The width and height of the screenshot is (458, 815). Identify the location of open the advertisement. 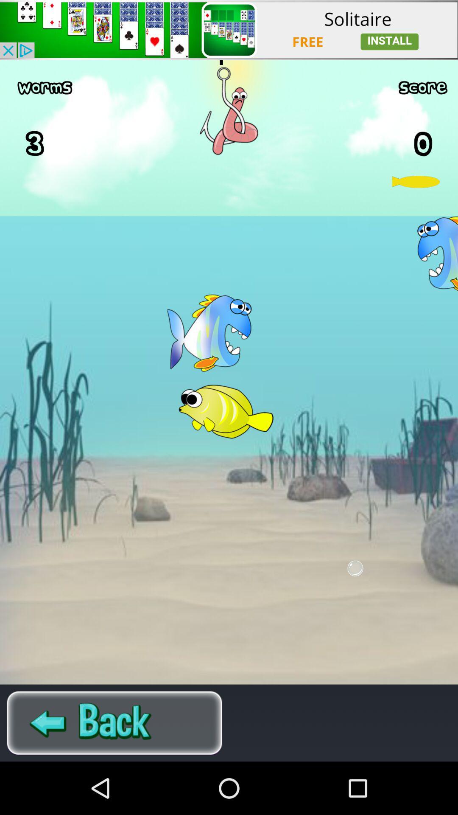
(229, 30).